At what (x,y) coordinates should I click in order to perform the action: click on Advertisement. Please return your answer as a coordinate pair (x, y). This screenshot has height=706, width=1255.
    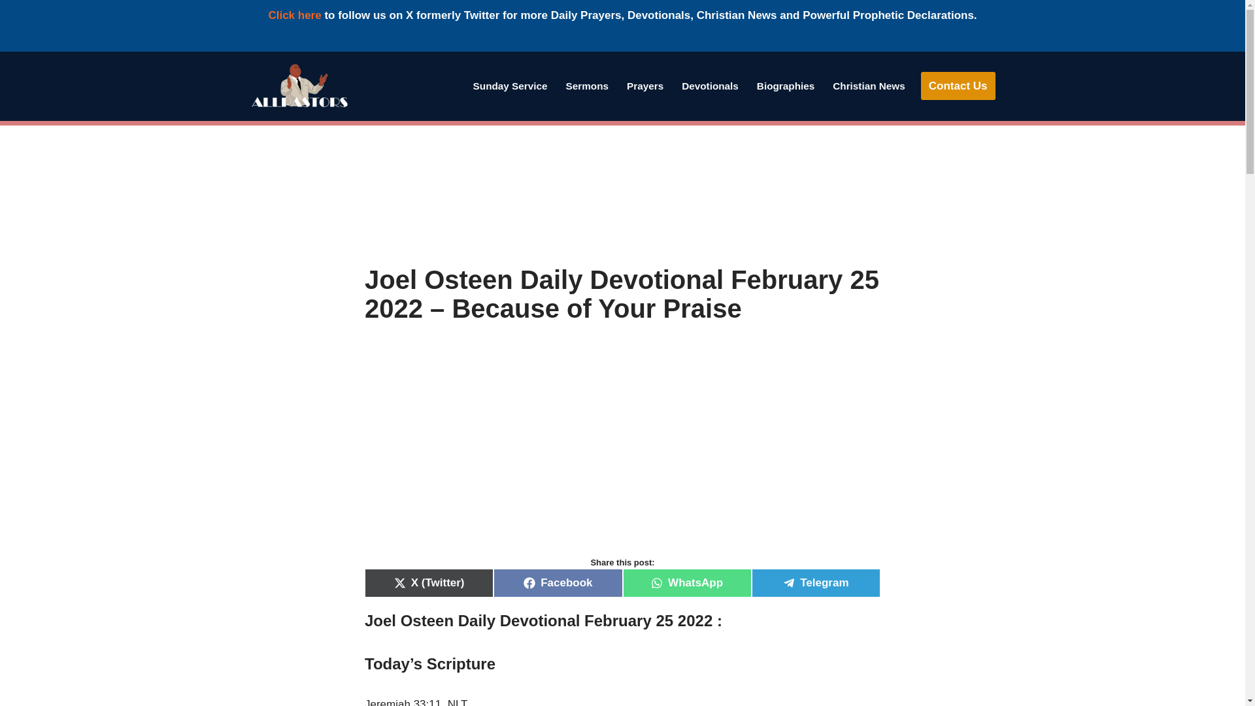
    Looking at the image, I should click on (622, 195).